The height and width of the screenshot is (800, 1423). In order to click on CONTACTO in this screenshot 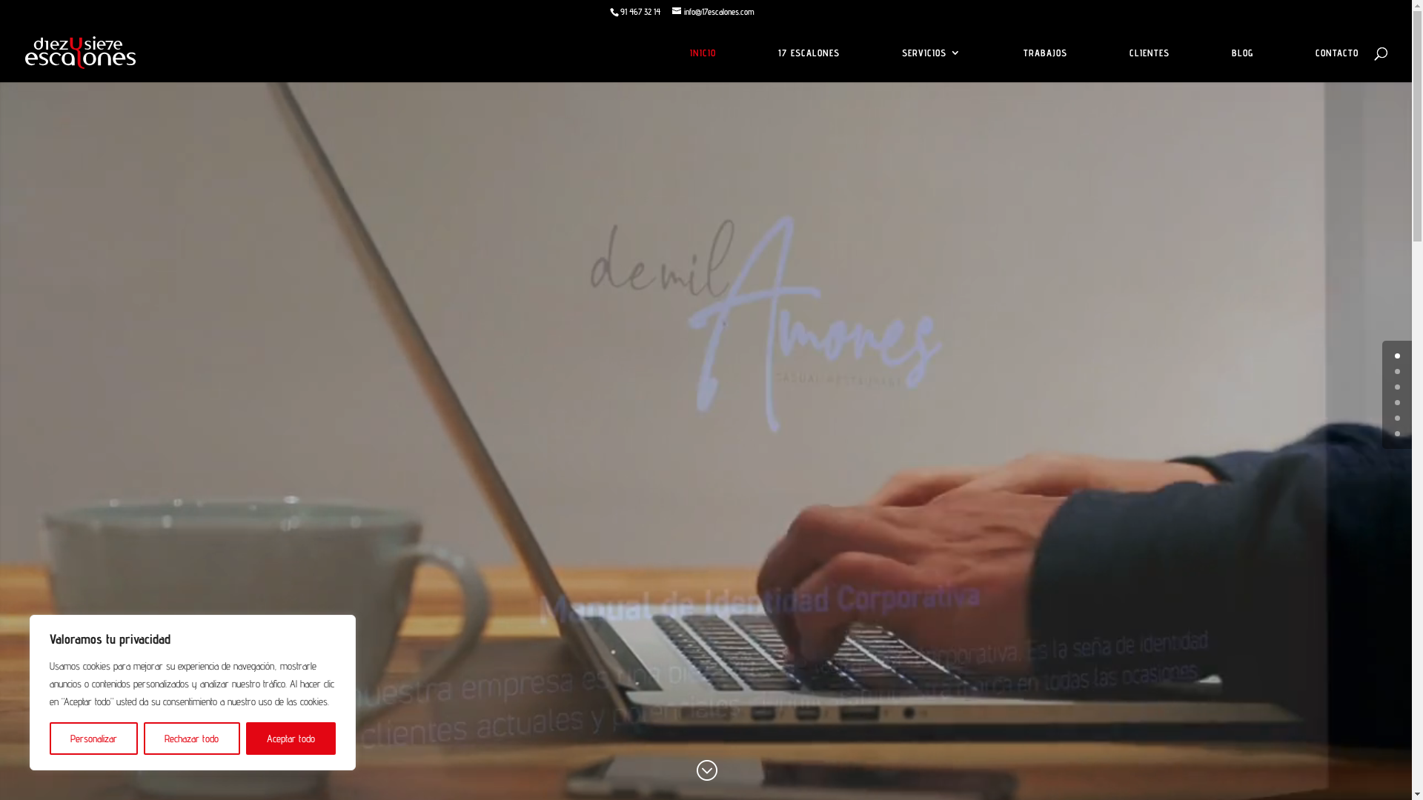, I will do `click(1337, 65)`.